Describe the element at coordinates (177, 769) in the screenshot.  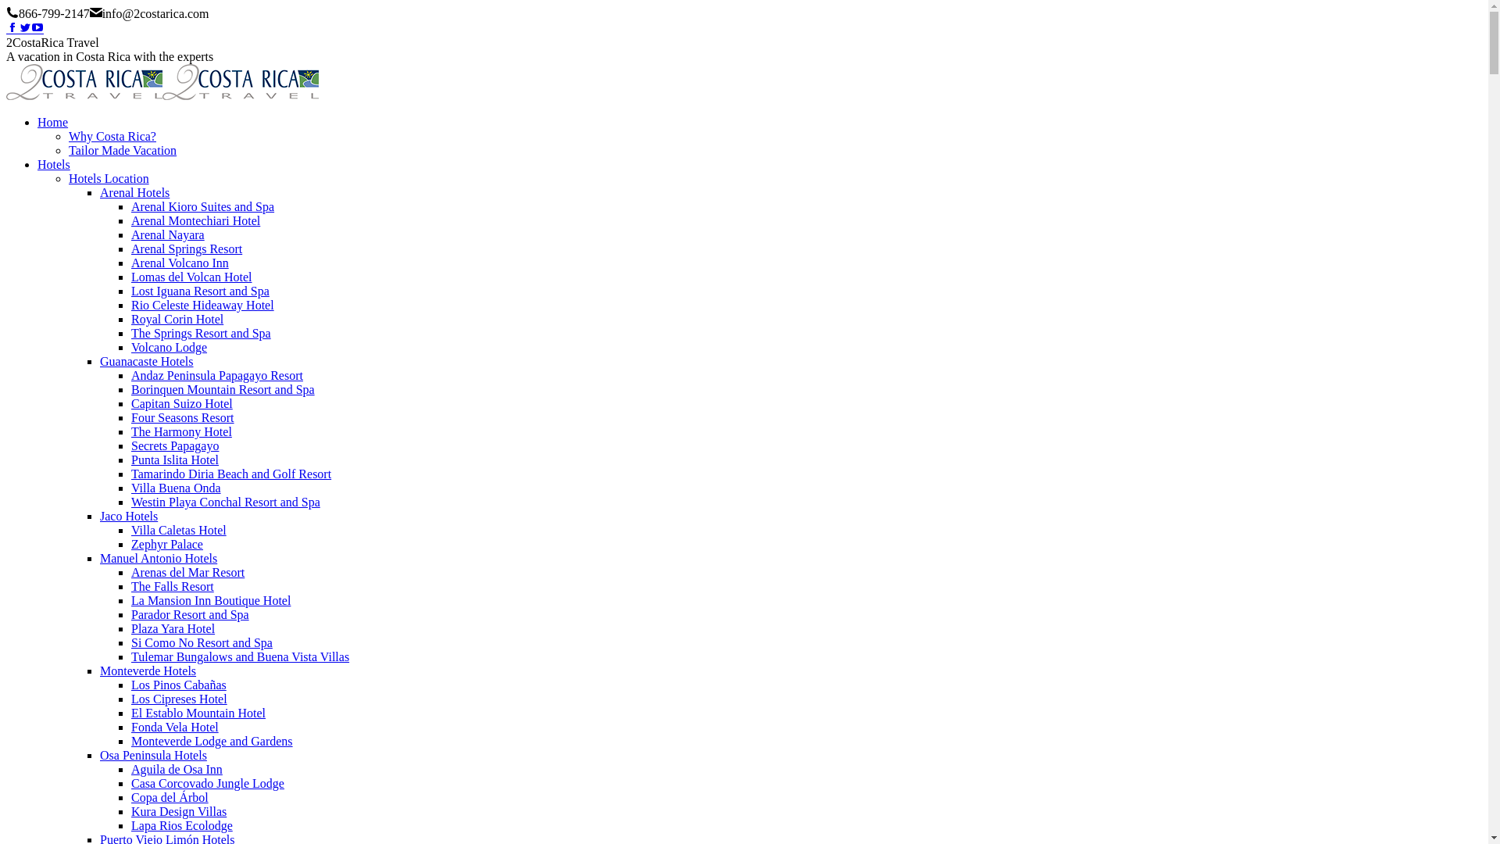
I see `Aguila de Osa Inn` at that location.